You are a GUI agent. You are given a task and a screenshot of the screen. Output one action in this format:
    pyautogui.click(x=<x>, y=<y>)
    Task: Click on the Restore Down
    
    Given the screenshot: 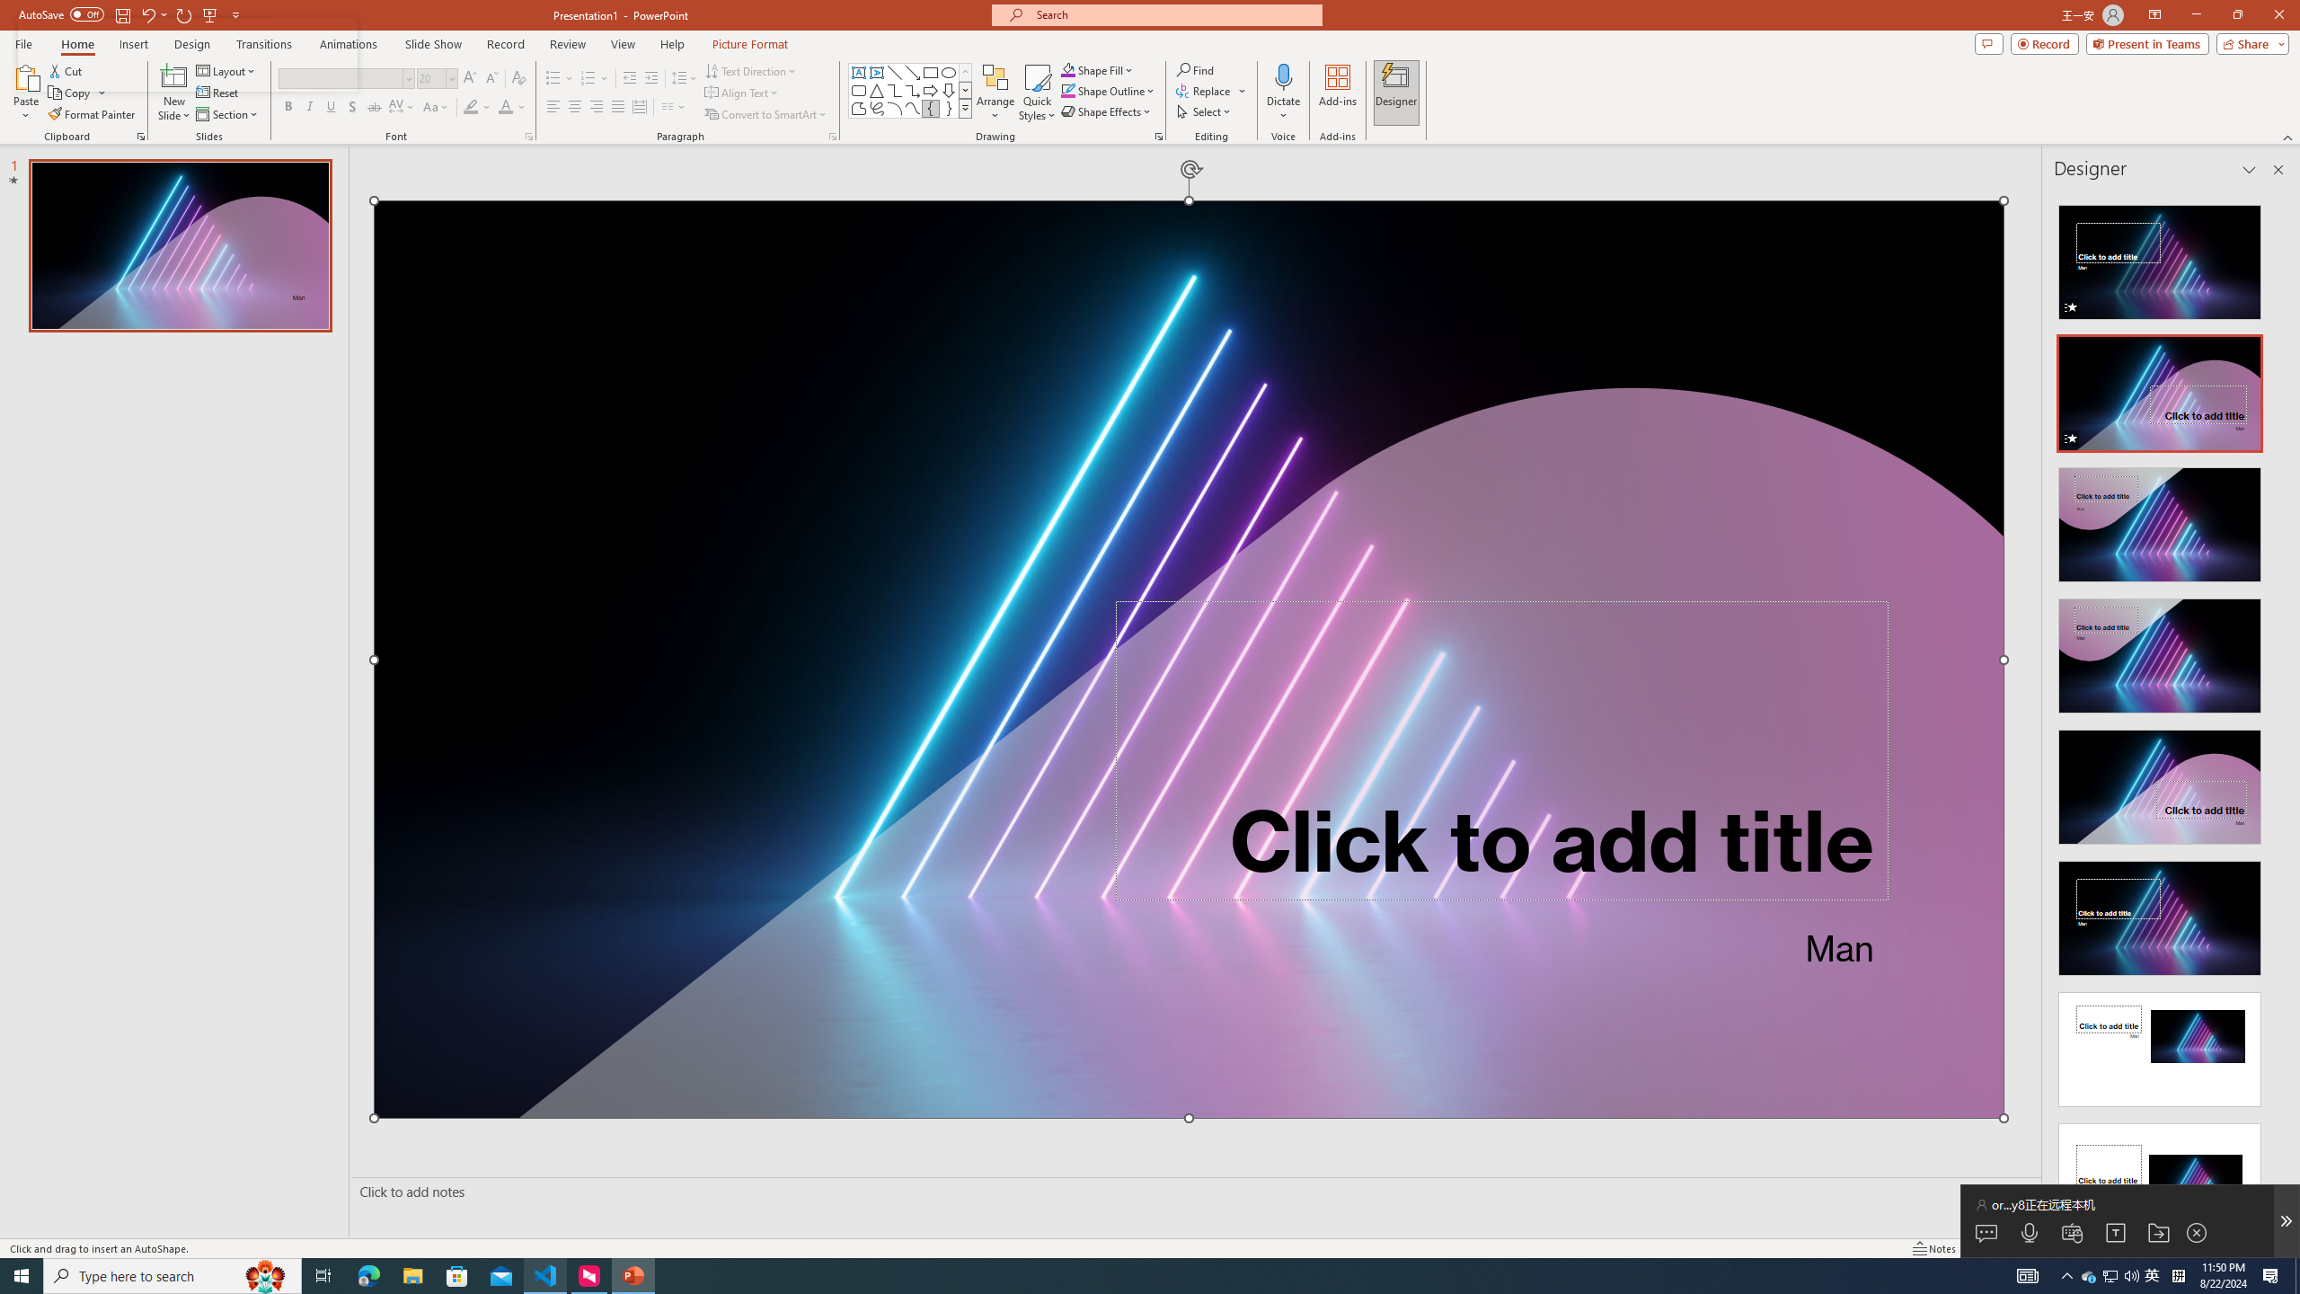 What is the action you would take?
    pyautogui.click(x=2237, y=15)
    